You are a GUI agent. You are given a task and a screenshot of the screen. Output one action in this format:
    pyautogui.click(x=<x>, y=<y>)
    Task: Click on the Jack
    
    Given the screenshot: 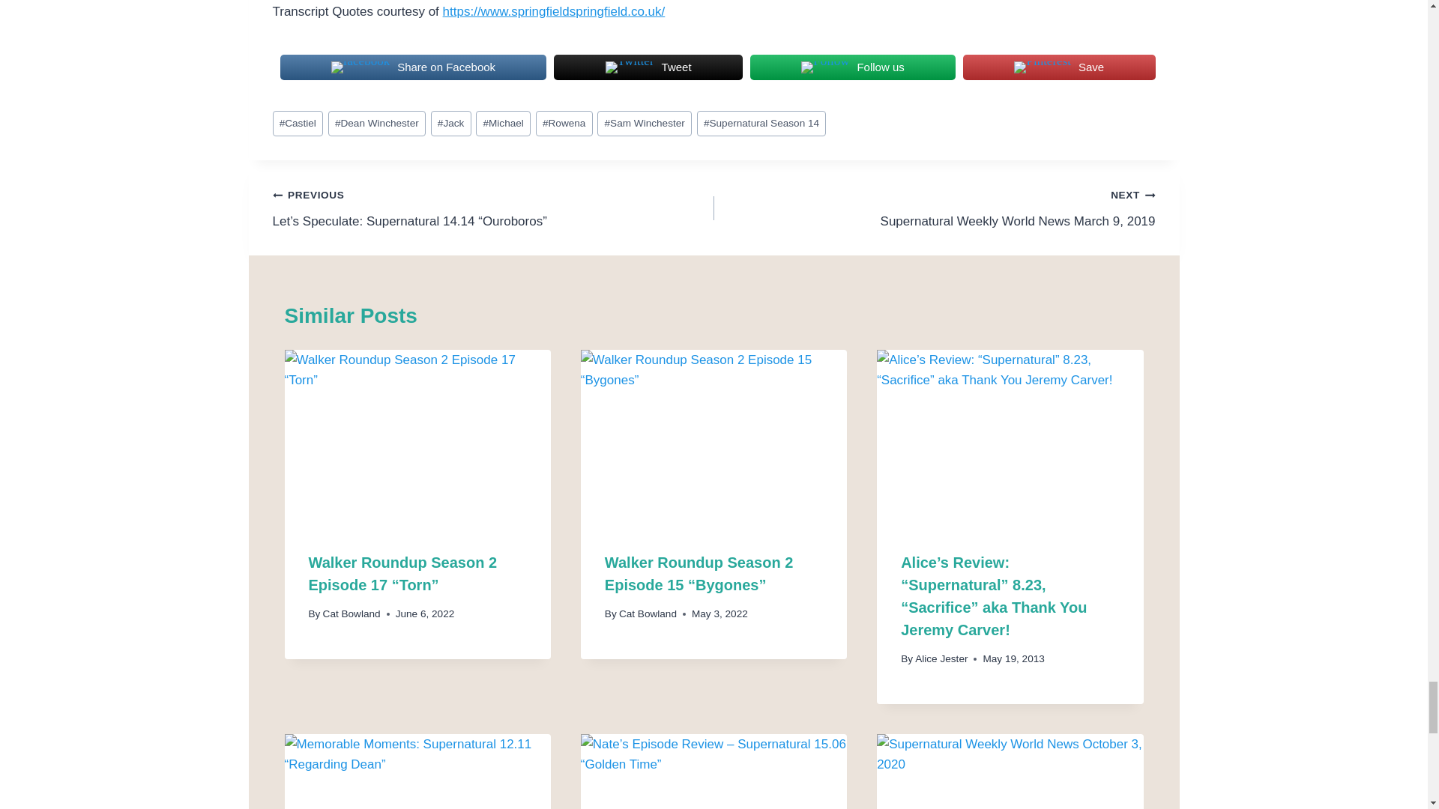 What is the action you would take?
    pyautogui.click(x=451, y=123)
    